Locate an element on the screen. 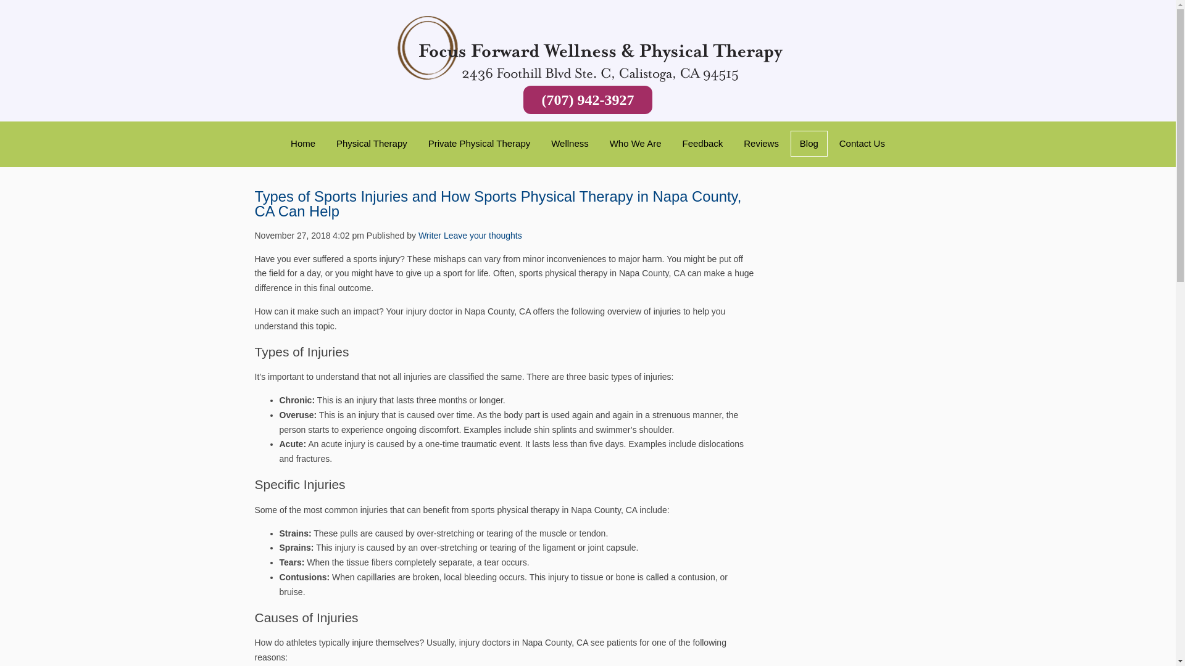 Image resolution: width=1185 pixels, height=666 pixels. Home is located at coordinates (303, 143).